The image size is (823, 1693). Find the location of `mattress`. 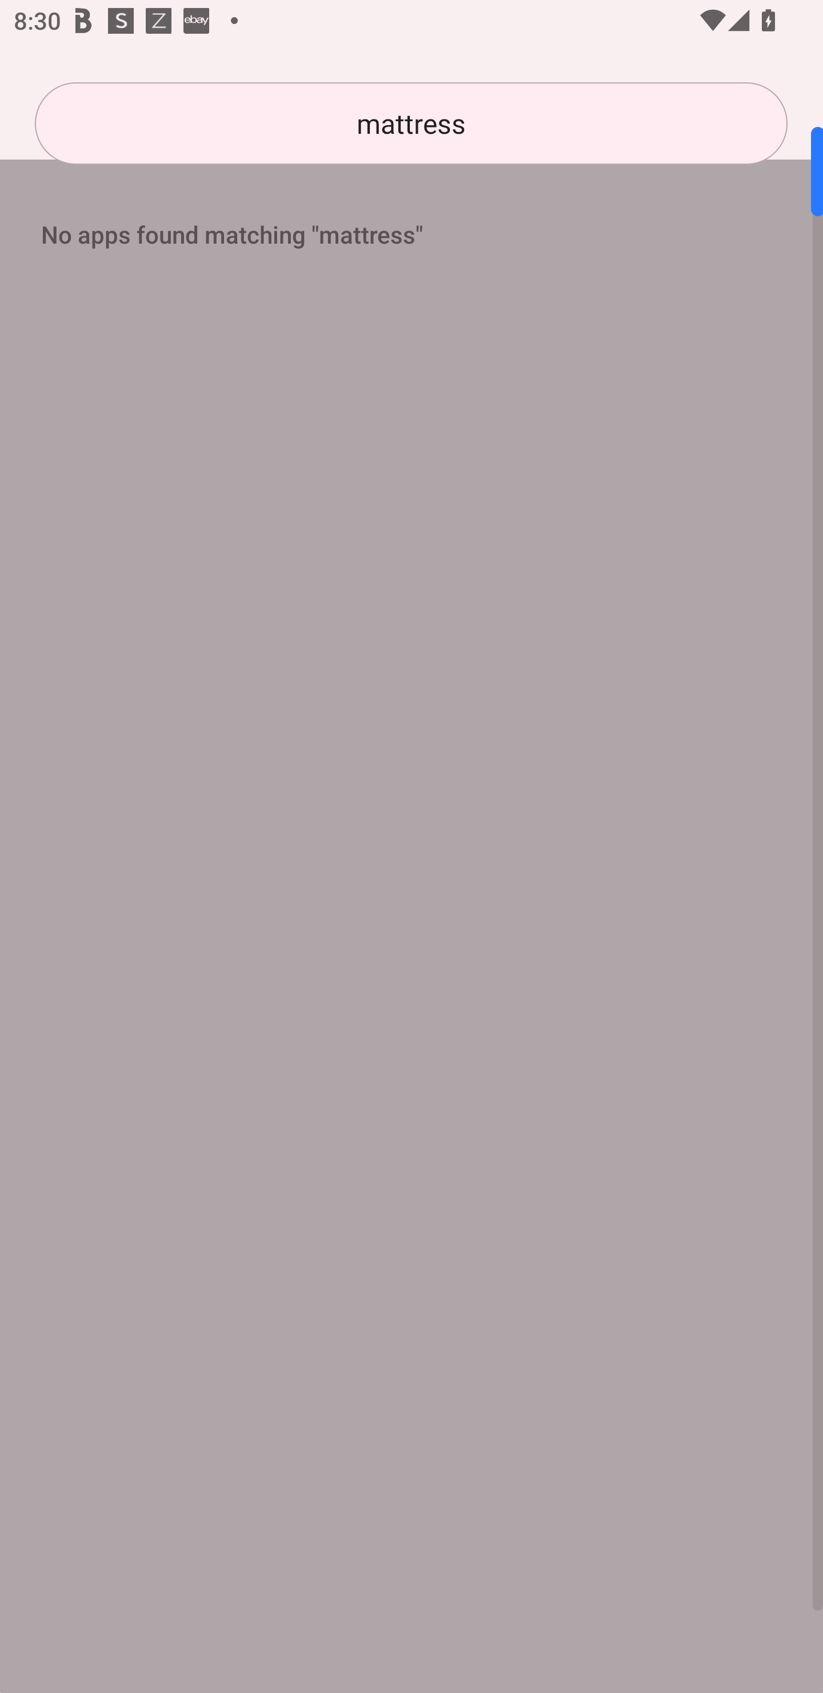

mattress is located at coordinates (411, 124).